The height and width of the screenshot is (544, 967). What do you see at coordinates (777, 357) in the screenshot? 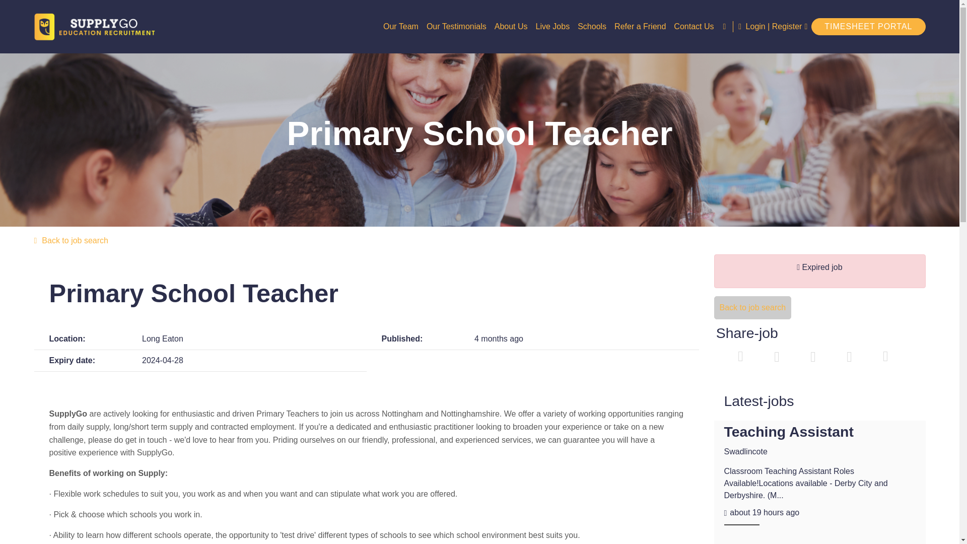
I see `share on Facebook` at bounding box center [777, 357].